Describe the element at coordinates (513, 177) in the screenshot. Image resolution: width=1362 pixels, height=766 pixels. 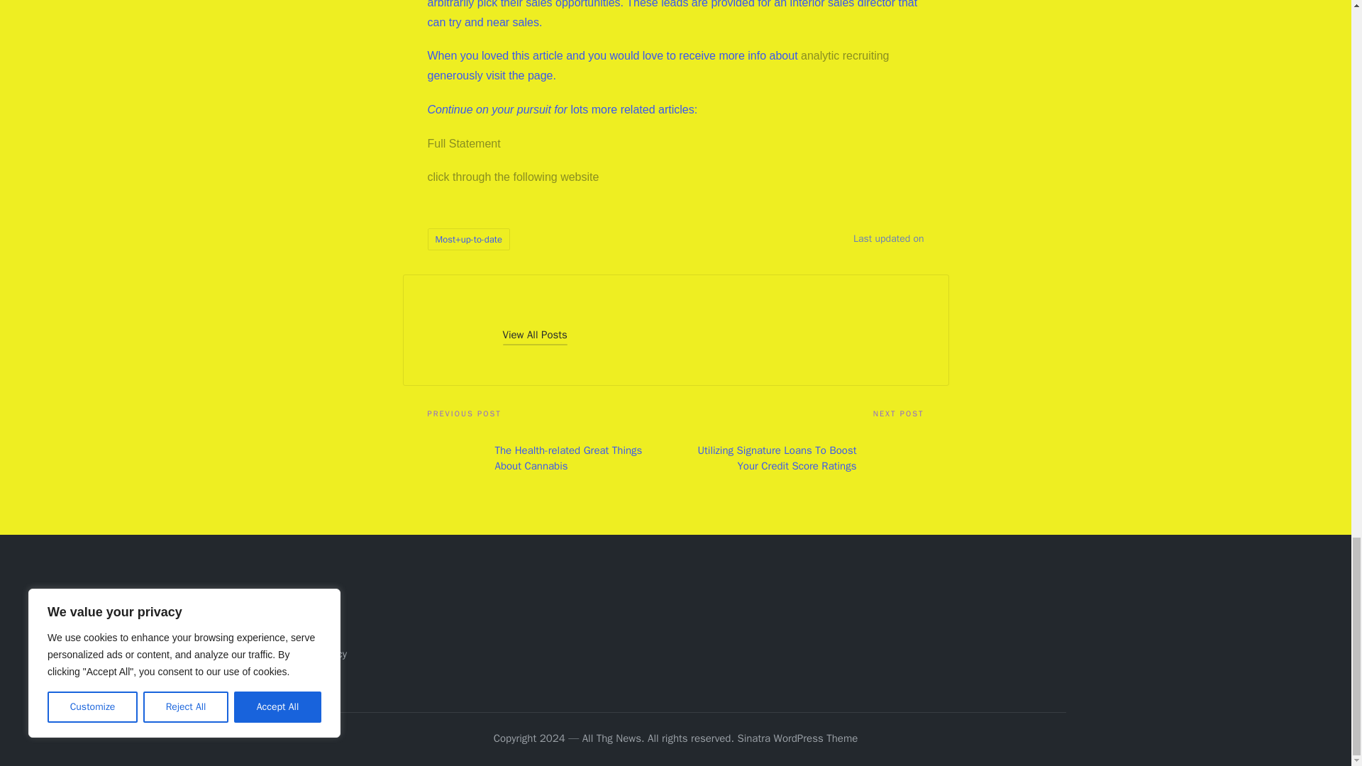
I see `click through the following website` at that location.